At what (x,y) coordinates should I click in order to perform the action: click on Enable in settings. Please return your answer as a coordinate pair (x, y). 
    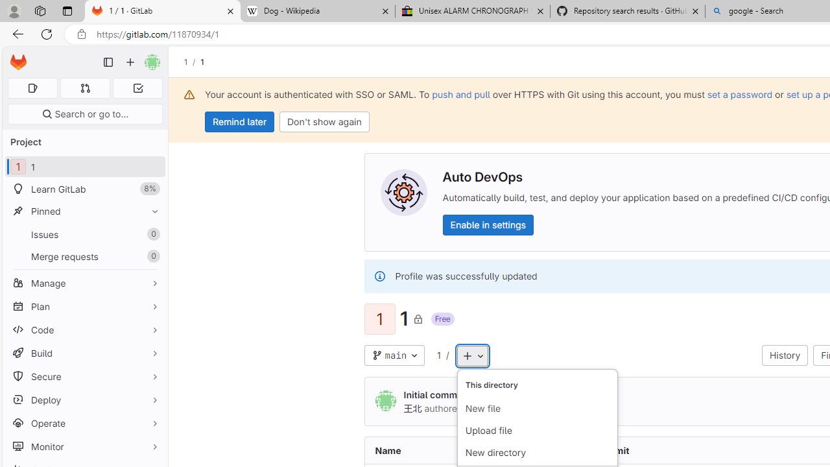
    Looking at the image, I should click on (488, 224).